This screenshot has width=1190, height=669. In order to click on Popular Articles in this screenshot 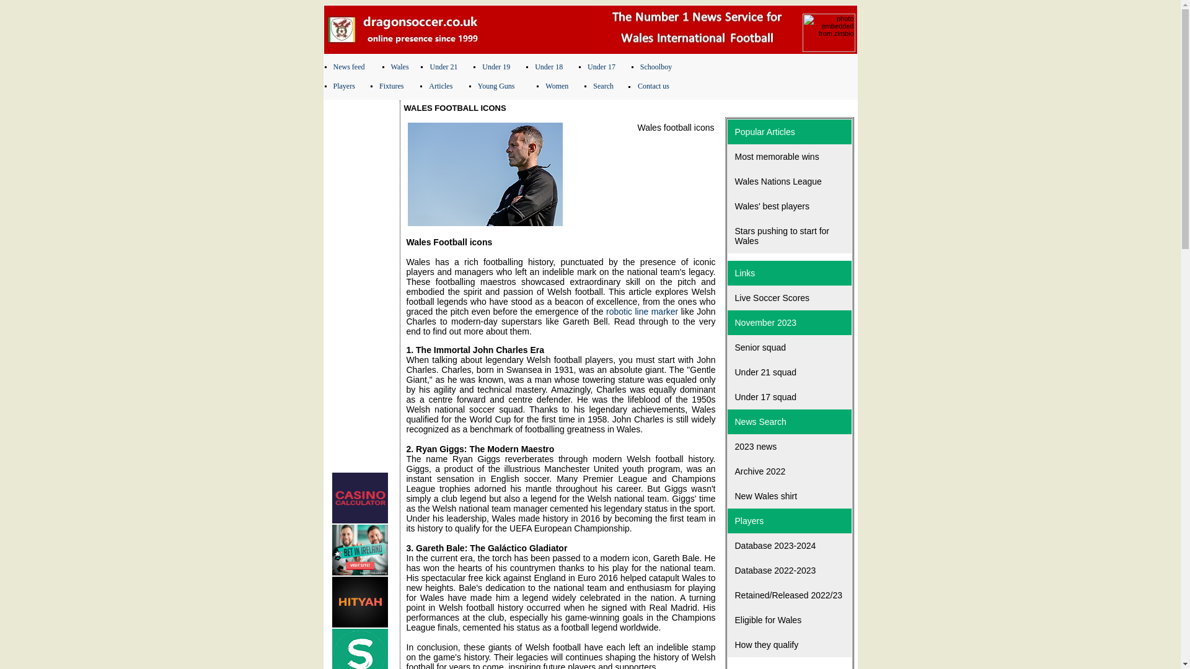, I will do `click(790, 132)`.